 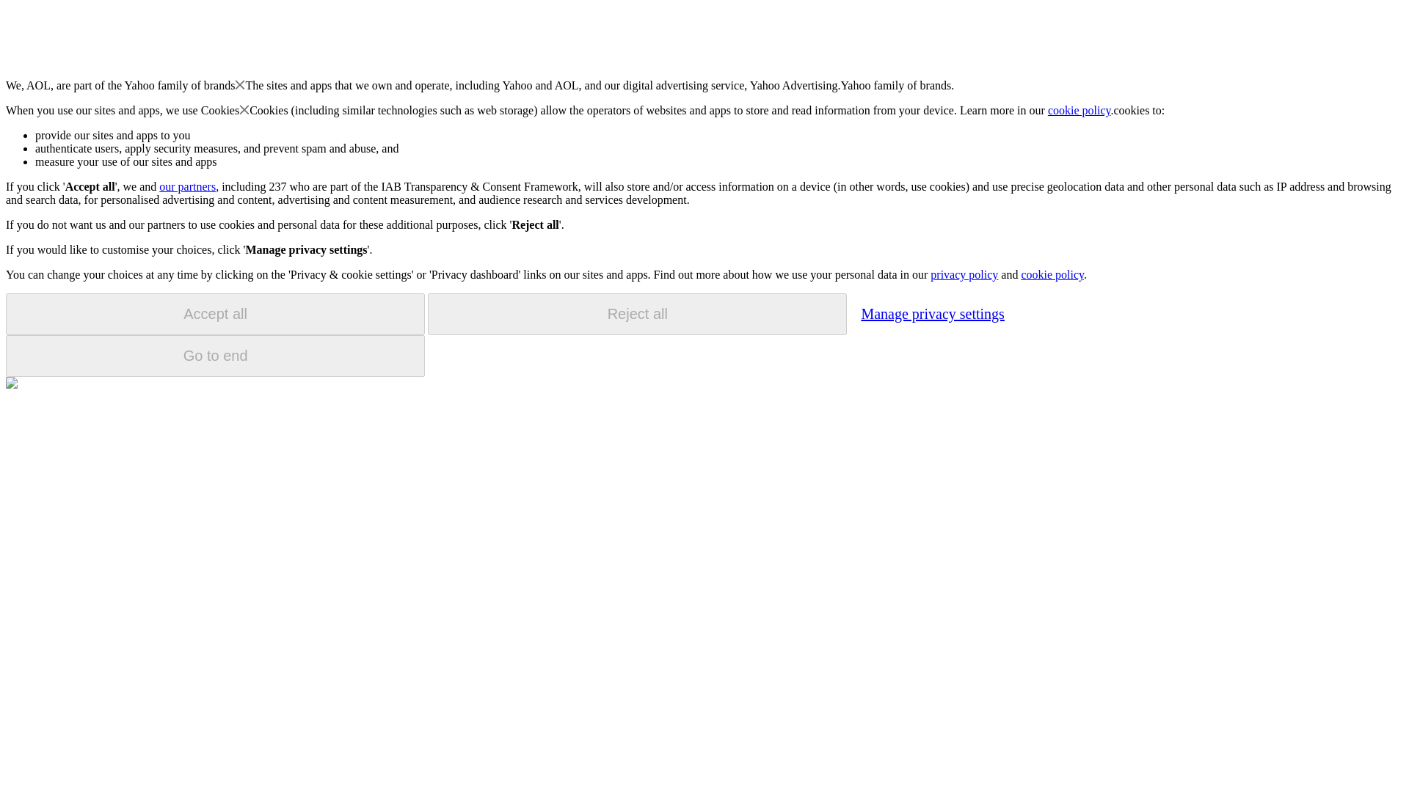 I want to click on Go to end, so click(x=215, y=356).